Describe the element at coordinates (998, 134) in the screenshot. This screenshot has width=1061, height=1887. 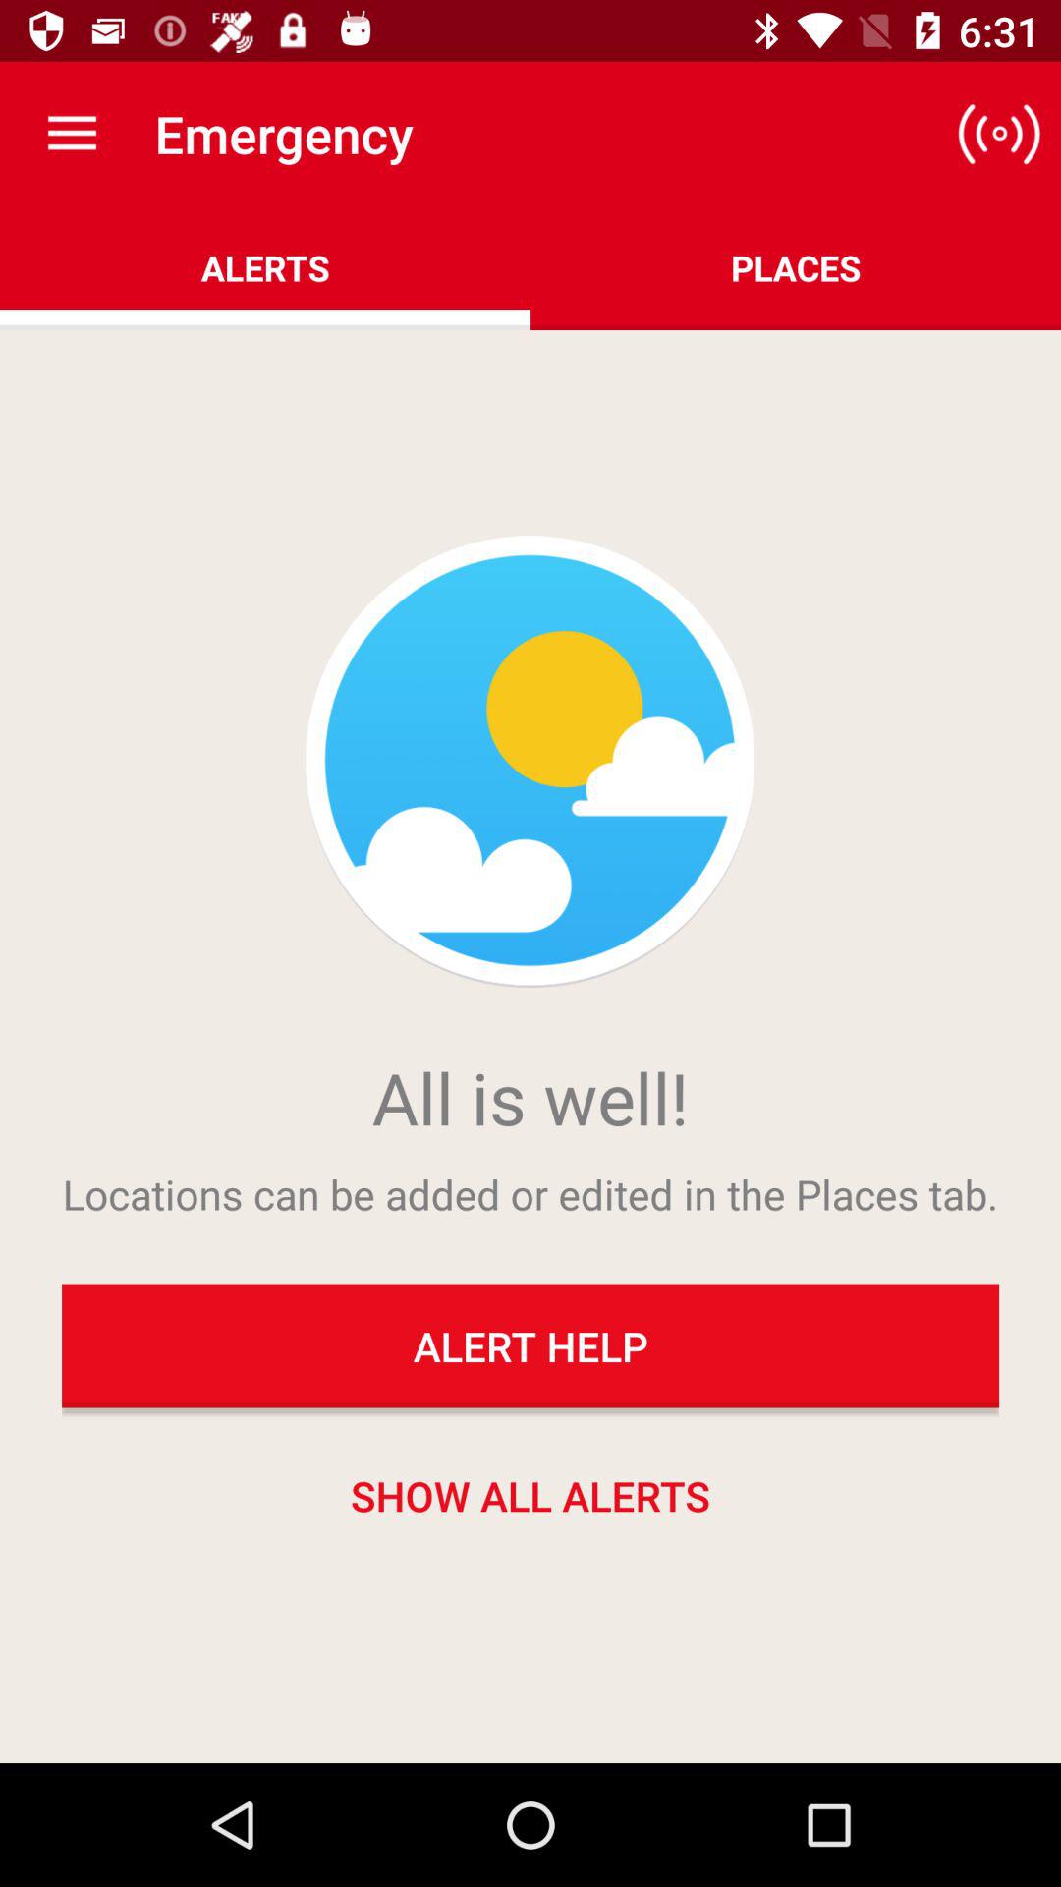
I see `choose icon to the right of alerts` at that location.